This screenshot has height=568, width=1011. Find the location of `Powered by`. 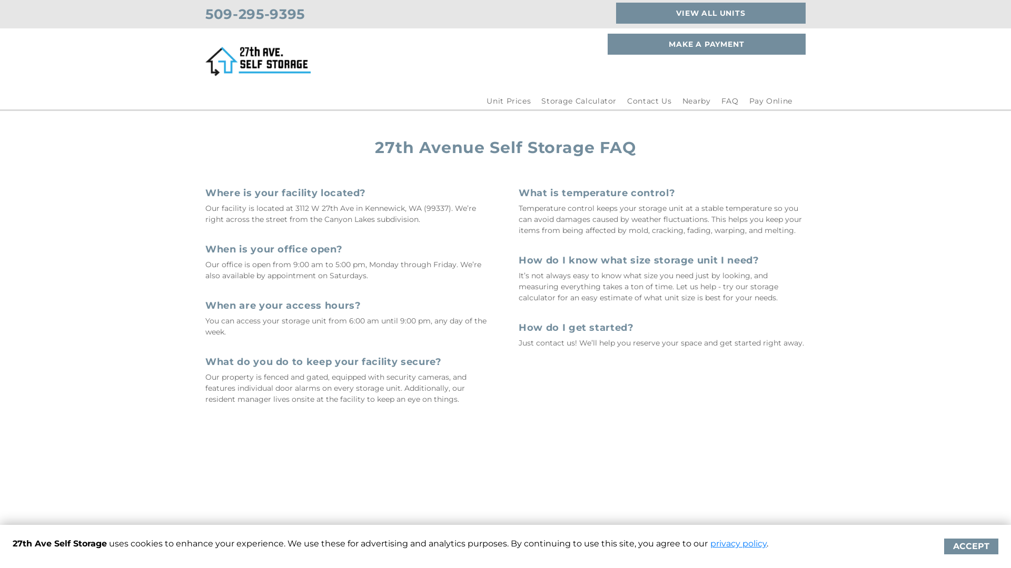

Powered by is located at coordinates (246, 552).